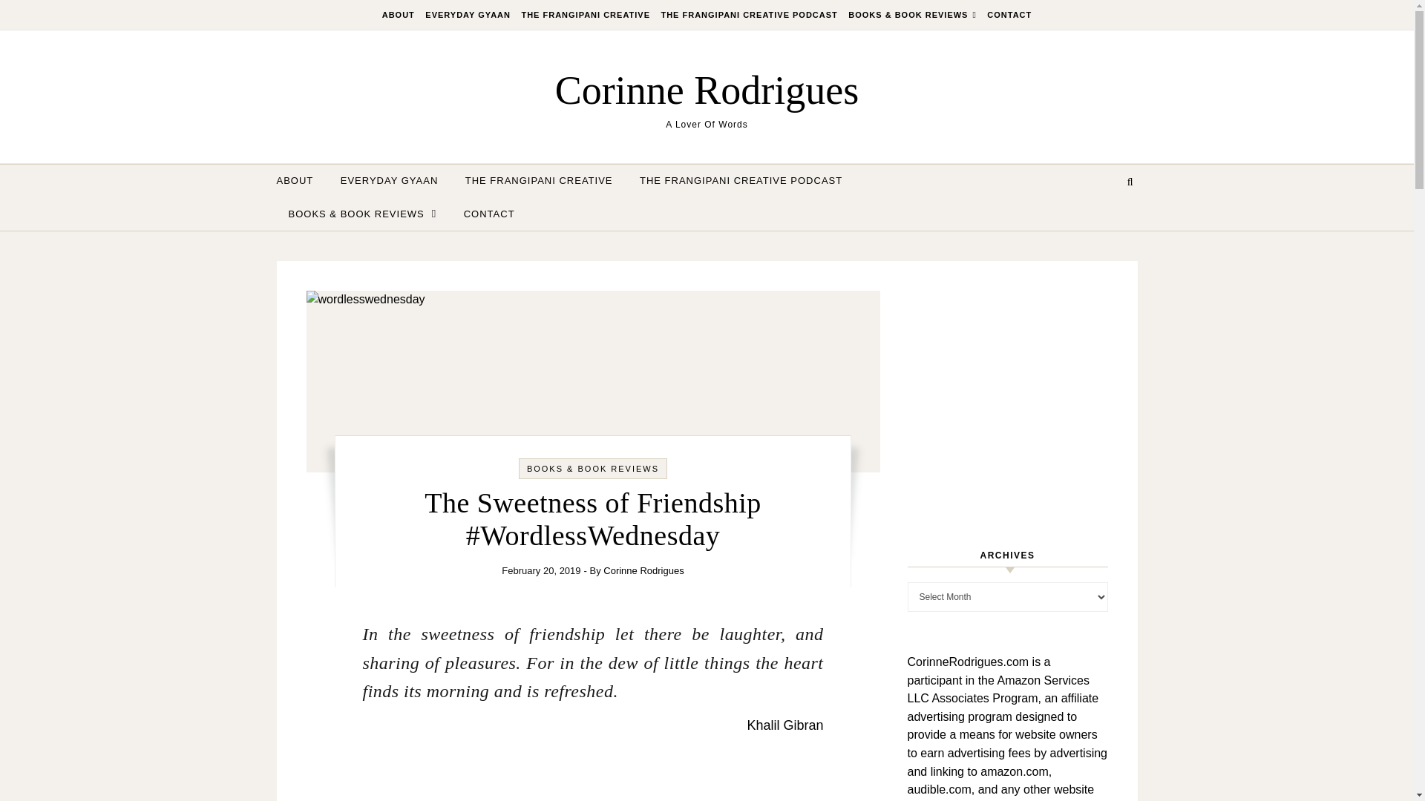 This screenshot has height=801, width=1425. I want to click on Posts by Corinne Rodrigues, so click(643, 570).